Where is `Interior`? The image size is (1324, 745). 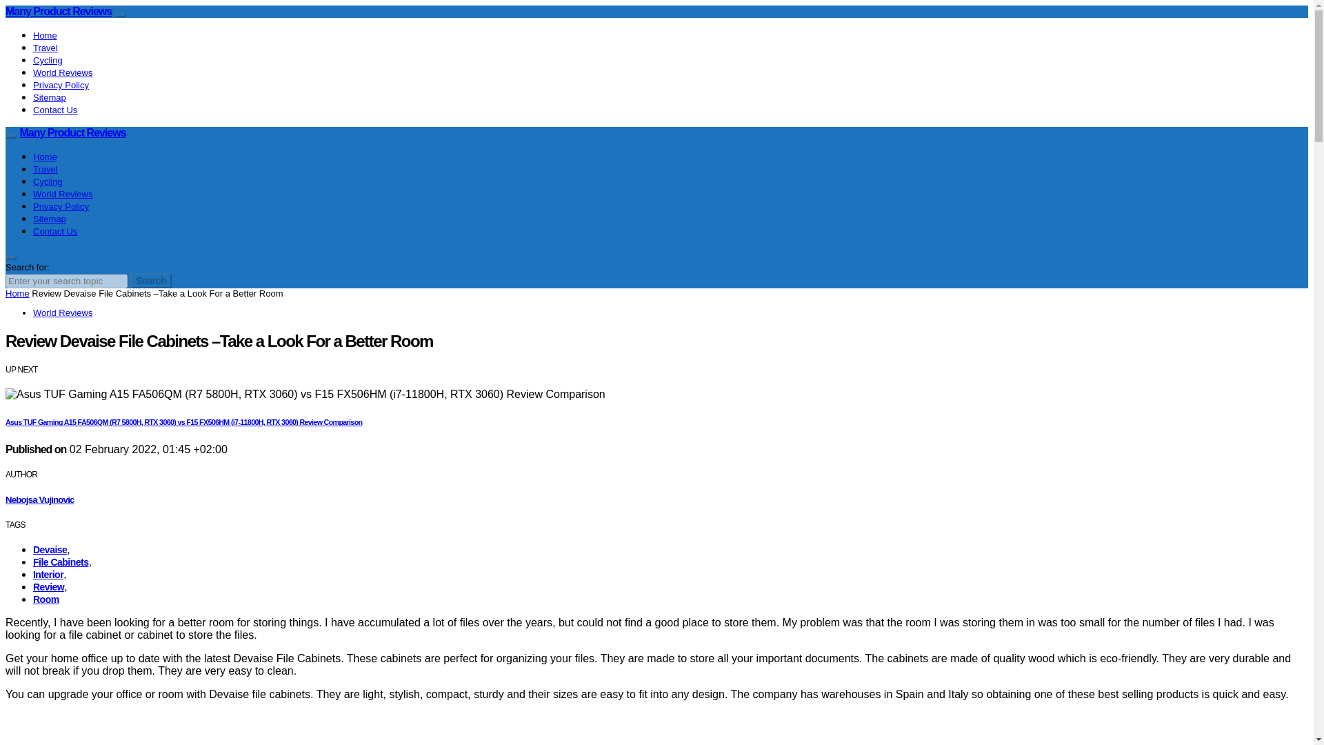 Interior is located at coordinates (48, 575).